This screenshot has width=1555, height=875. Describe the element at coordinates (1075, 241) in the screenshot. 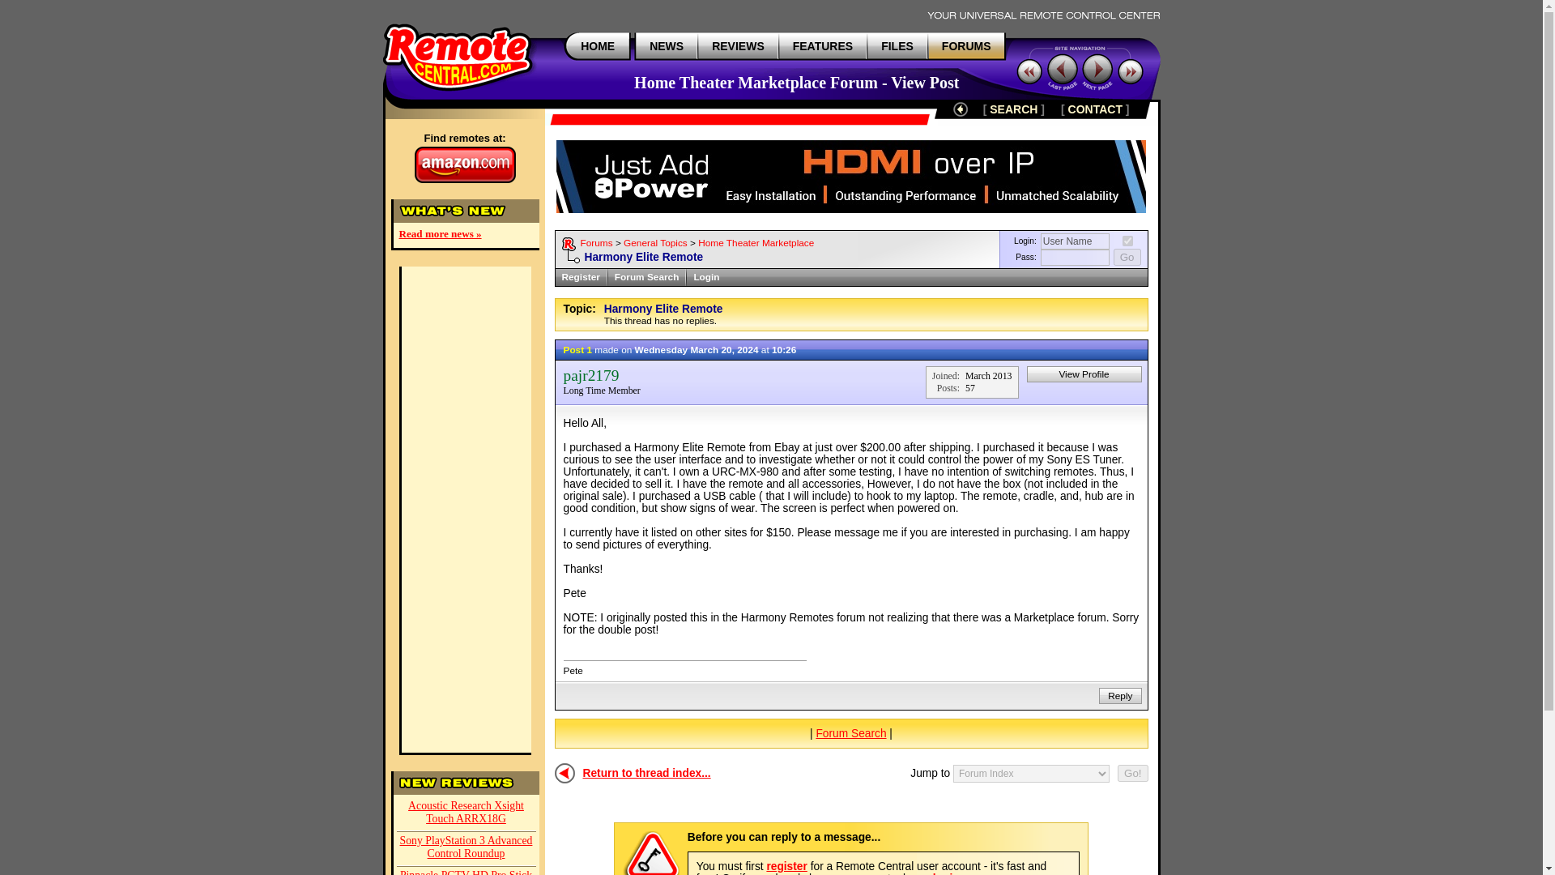

I see `User Name` at that location.